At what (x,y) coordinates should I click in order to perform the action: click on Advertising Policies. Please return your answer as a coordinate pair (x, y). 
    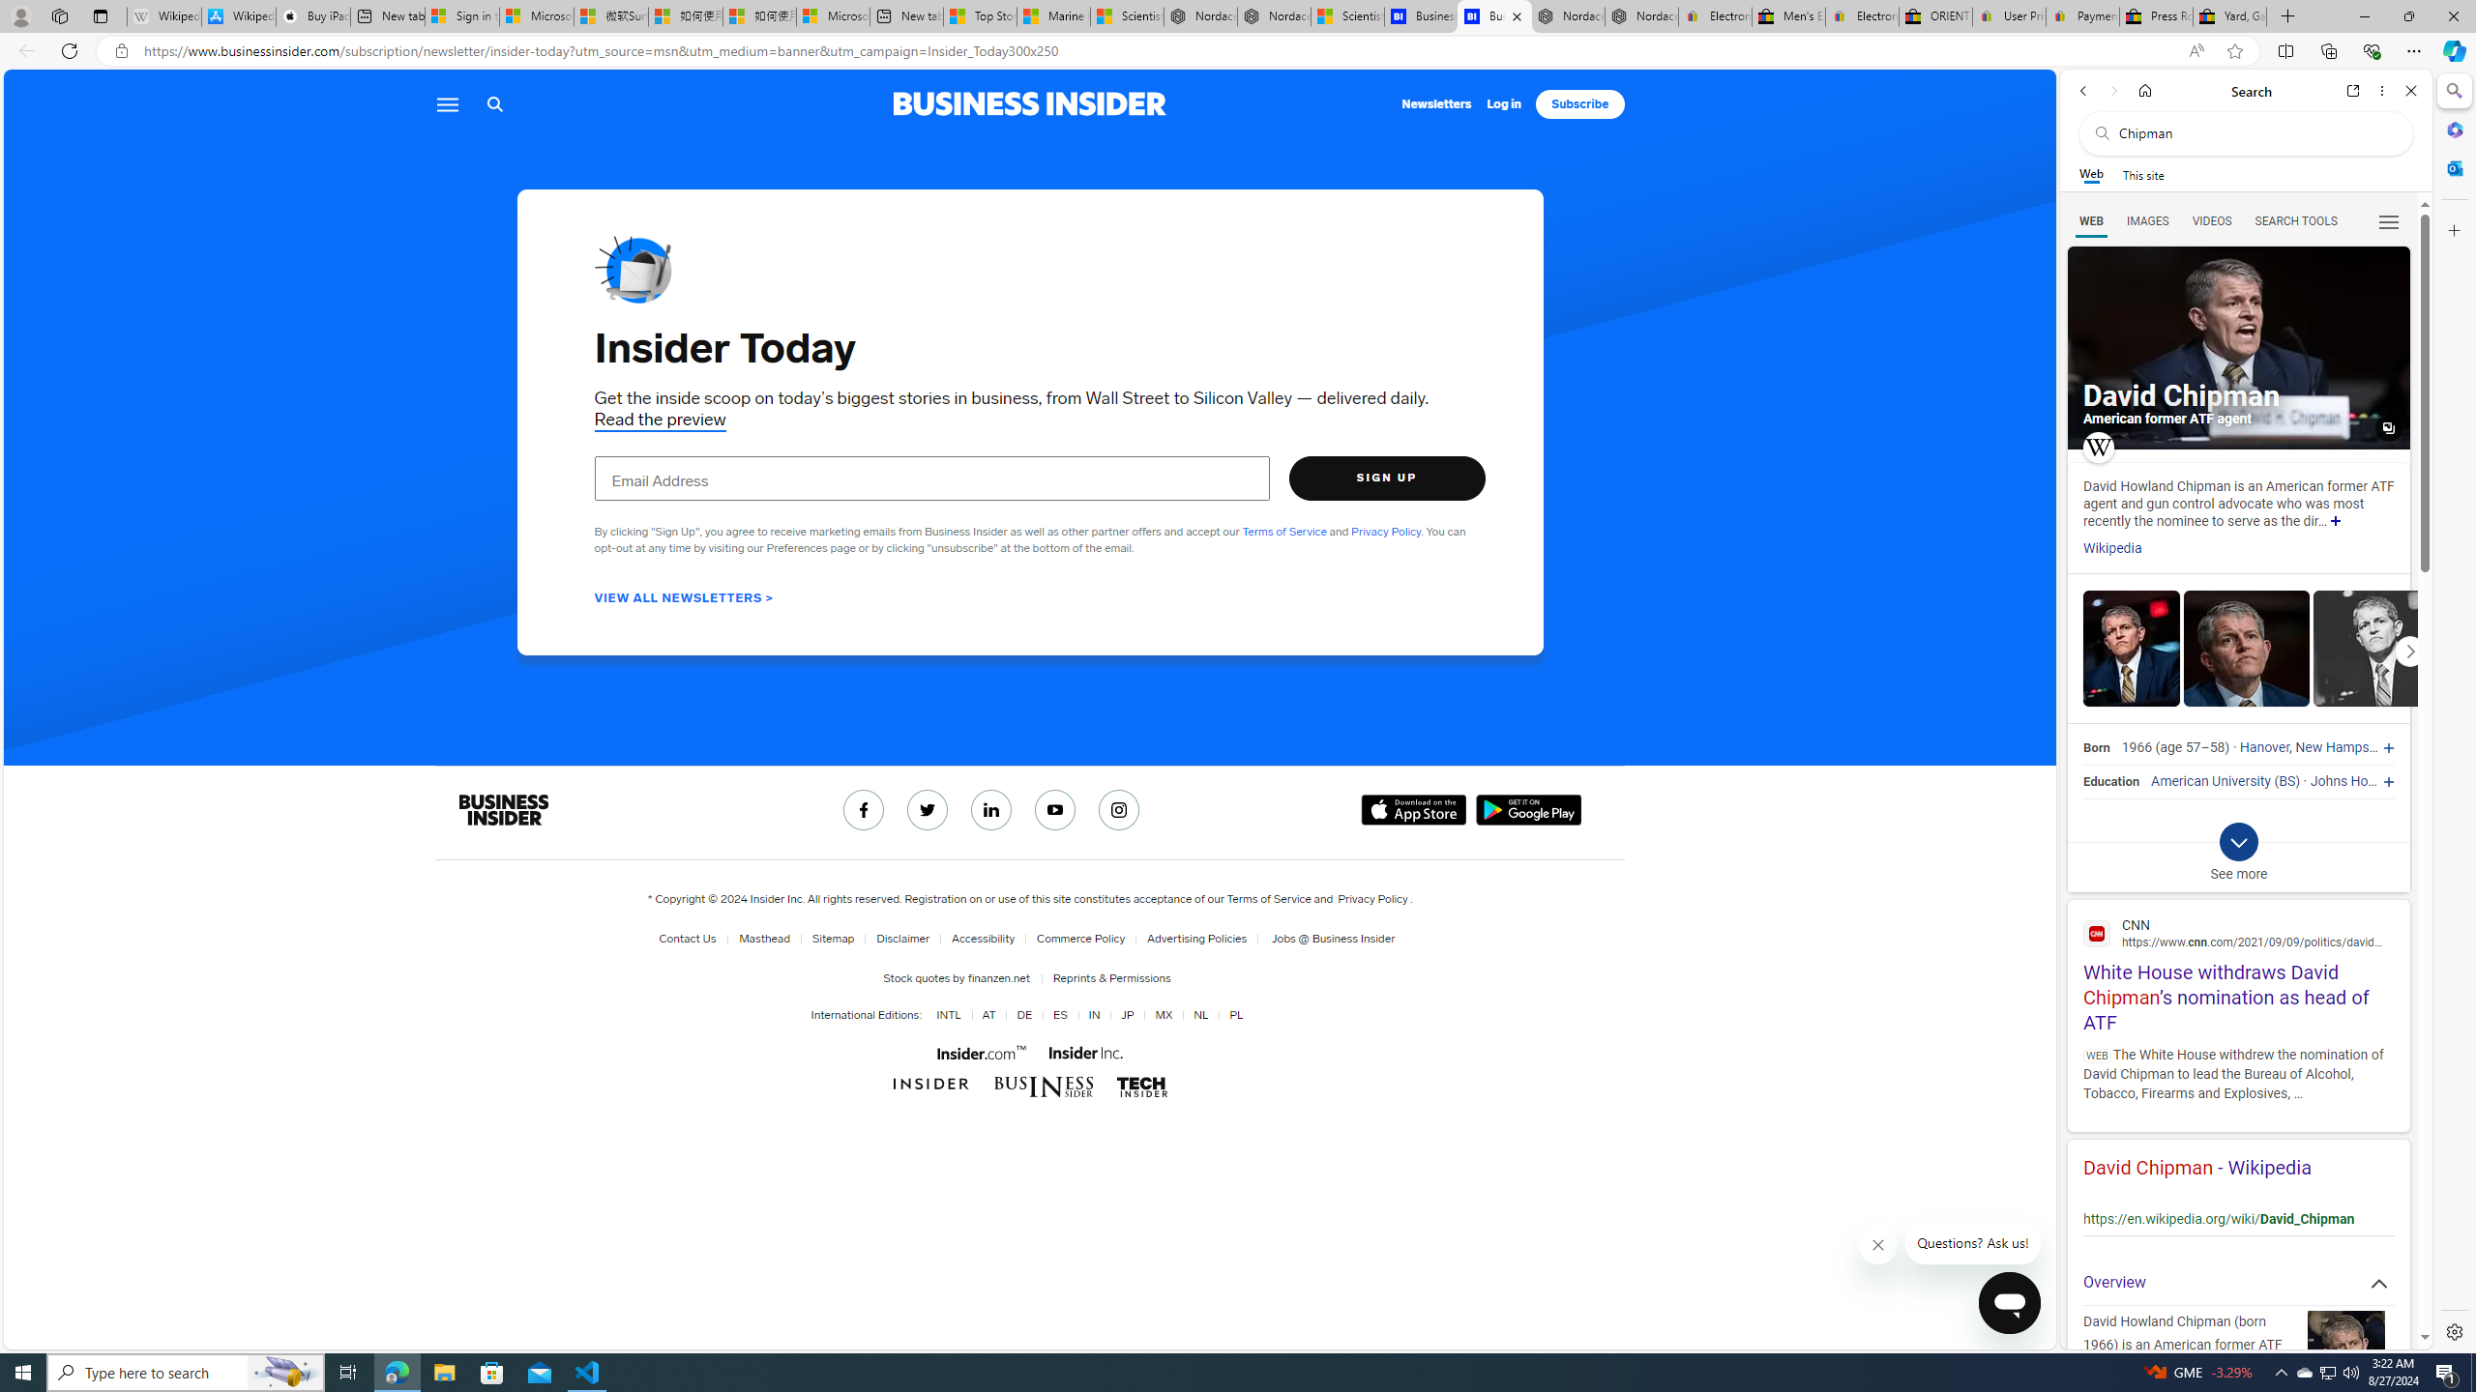
    Looking at the image, I should click on (1197, 939).